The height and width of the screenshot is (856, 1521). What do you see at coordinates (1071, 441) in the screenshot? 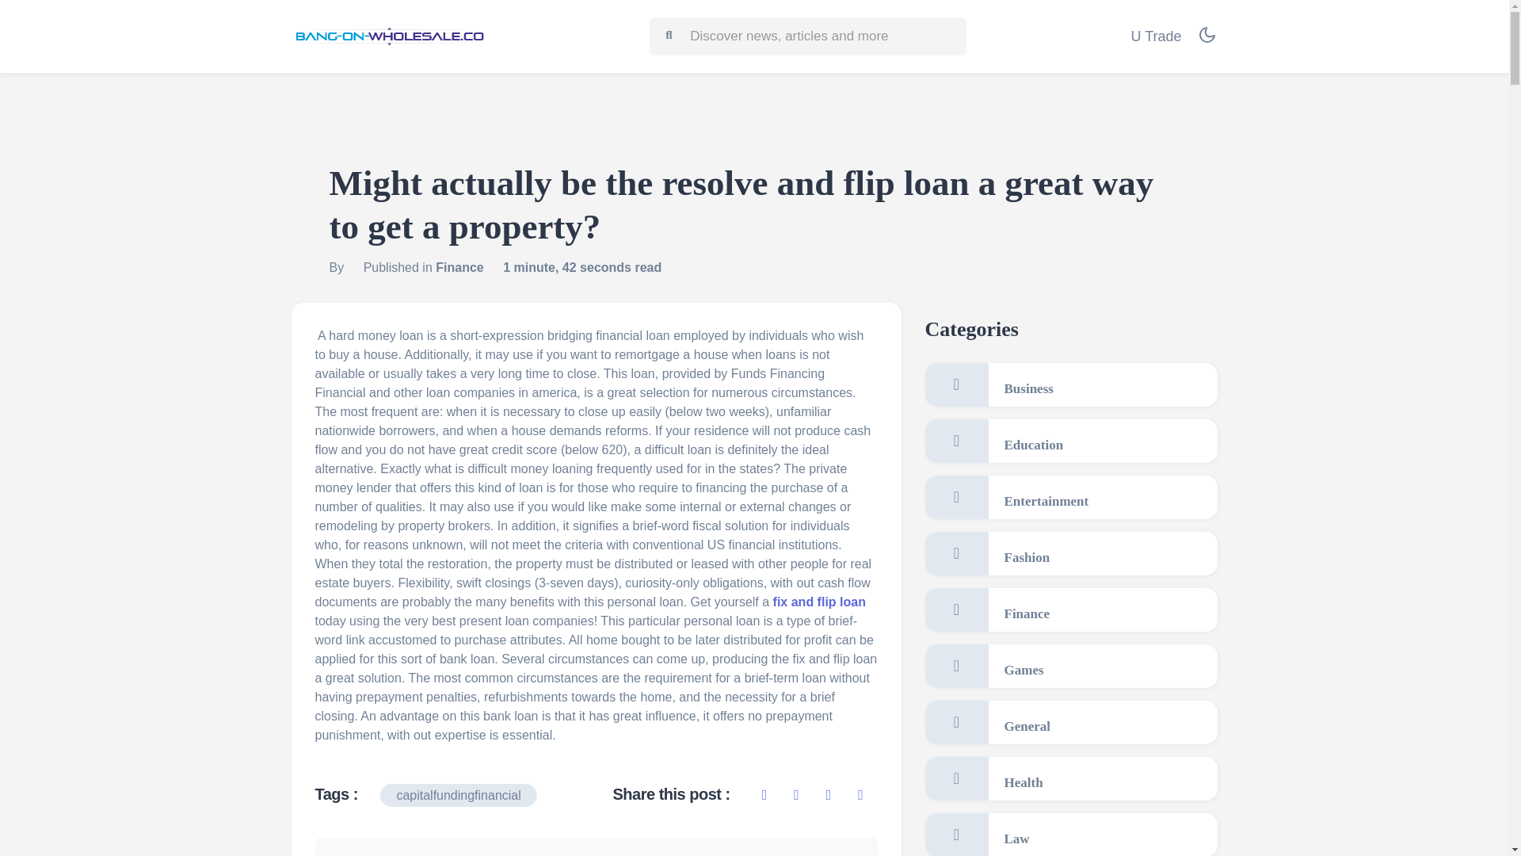
I see `Education` at bounding box center [1071, 441].